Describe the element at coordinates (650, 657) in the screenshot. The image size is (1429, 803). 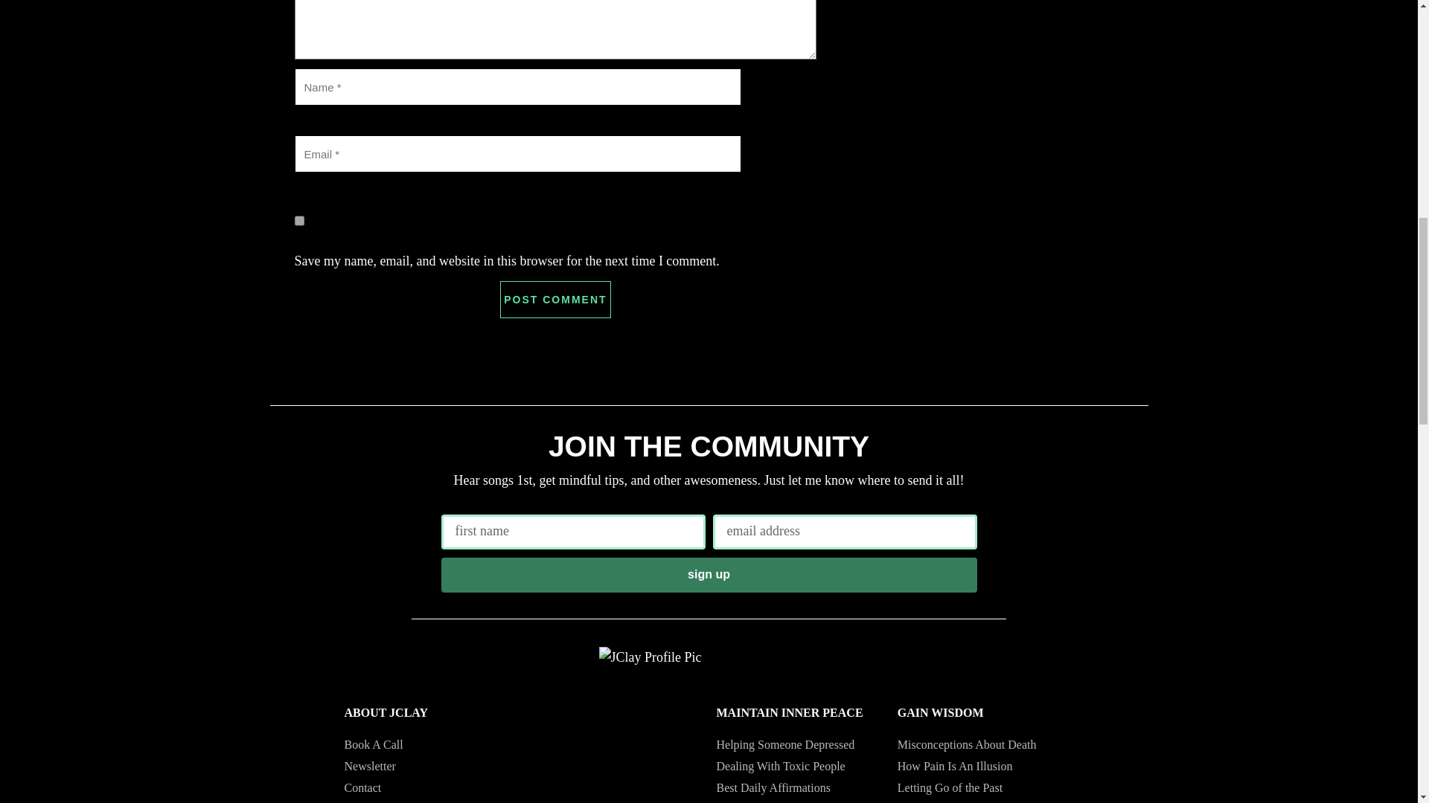
I see `jclay-profile-pic` at that location.